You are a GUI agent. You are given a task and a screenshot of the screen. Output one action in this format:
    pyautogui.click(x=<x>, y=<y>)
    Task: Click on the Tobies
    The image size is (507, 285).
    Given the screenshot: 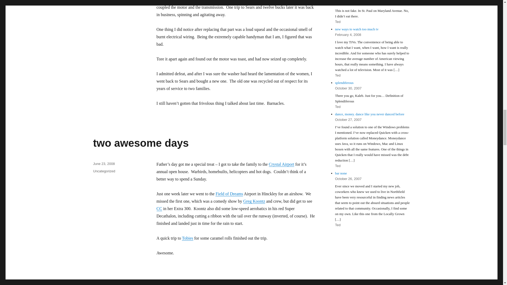 What is the action you would take?
    pyautogui.click(x=187, y=238)
    